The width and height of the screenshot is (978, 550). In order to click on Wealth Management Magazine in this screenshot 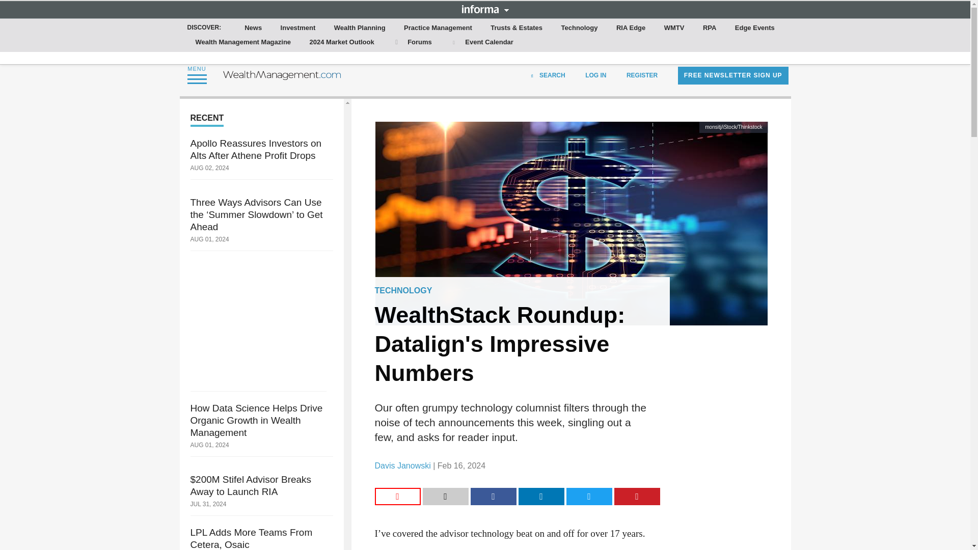, I will do `click(243, 42)`.